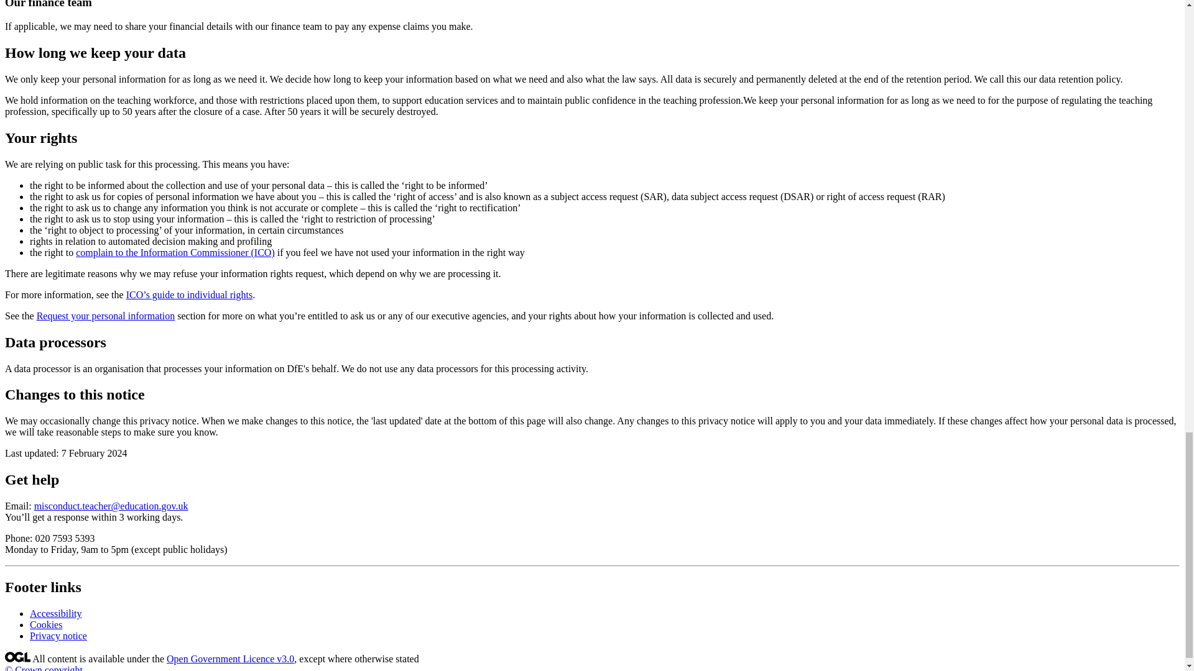 The width and height of the screenshot is (1194, 671). I want to click on Privacy notice, so click(58, 636).